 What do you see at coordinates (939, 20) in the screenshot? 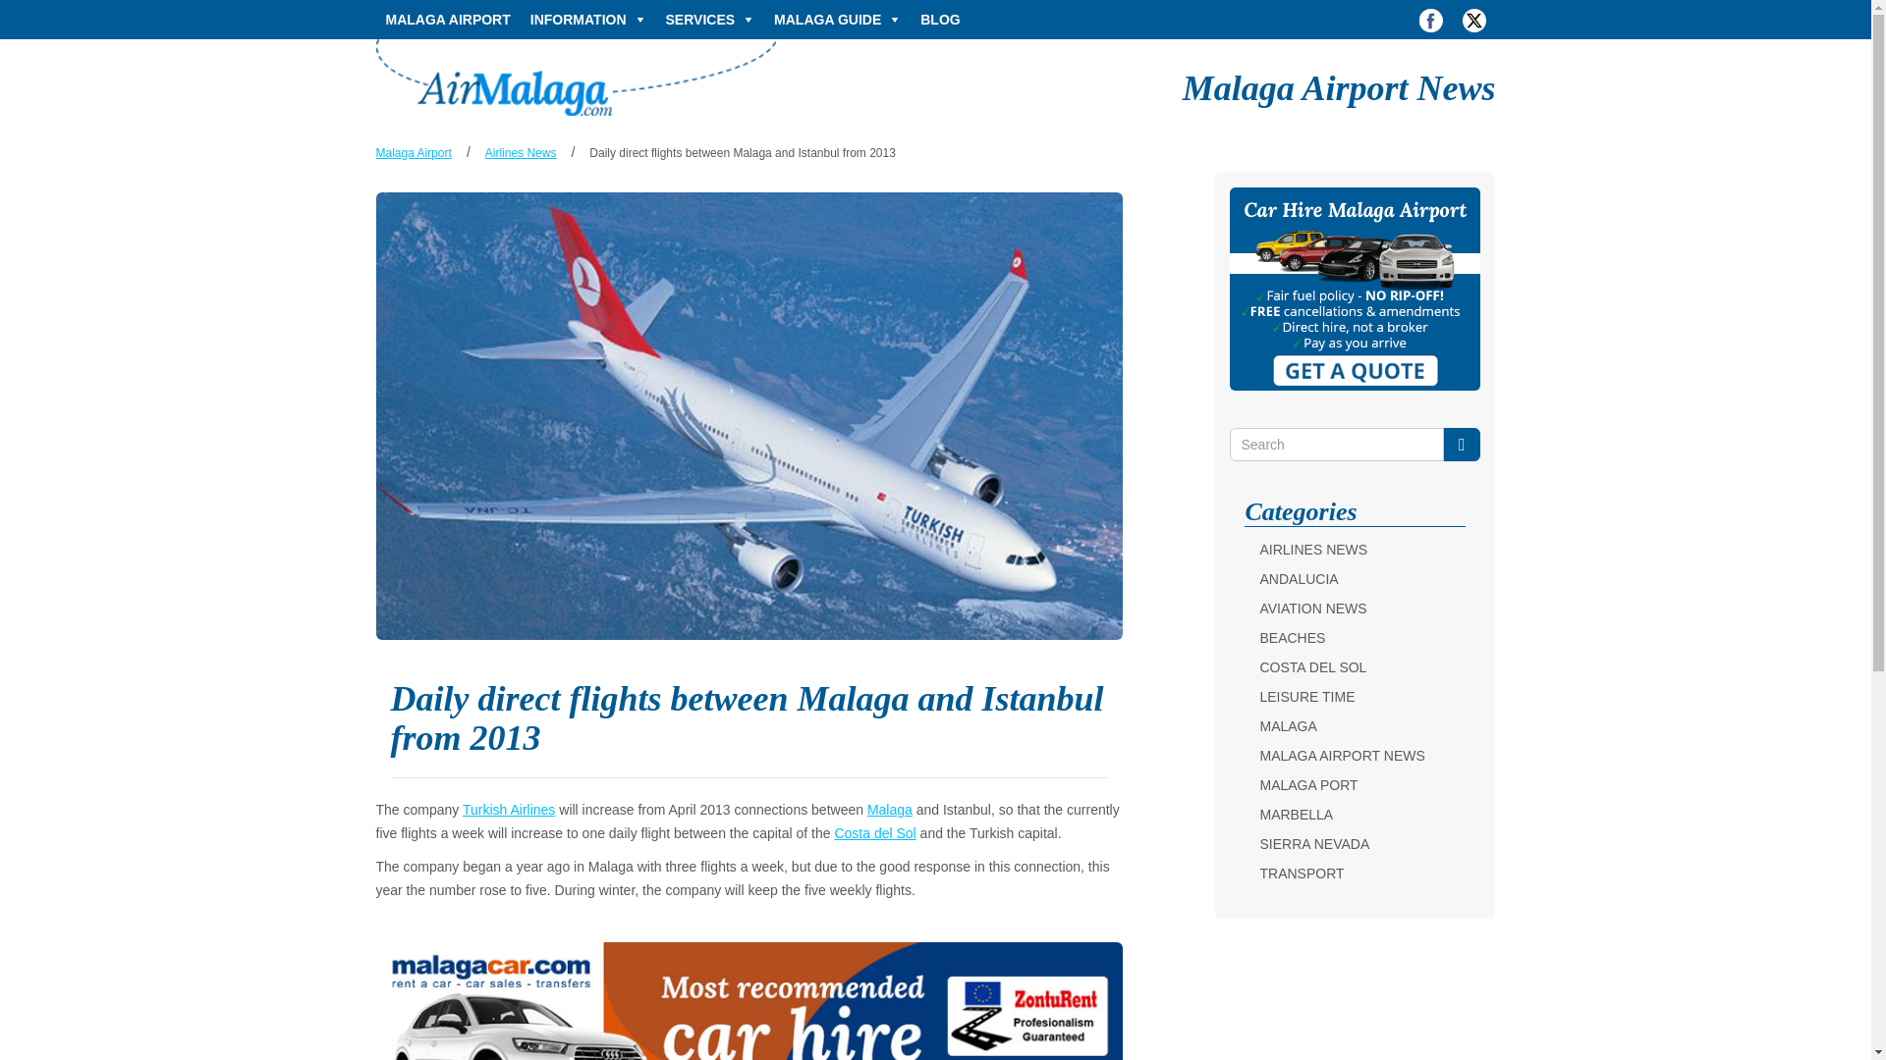
I see `BLOG` at bounding box center [939, 20].